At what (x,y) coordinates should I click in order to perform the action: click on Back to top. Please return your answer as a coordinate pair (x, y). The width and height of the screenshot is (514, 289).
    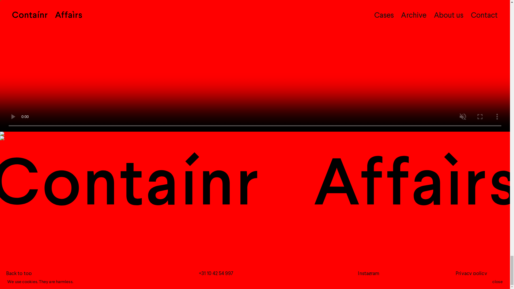
    Looking at the image, I should click on (19, 273).